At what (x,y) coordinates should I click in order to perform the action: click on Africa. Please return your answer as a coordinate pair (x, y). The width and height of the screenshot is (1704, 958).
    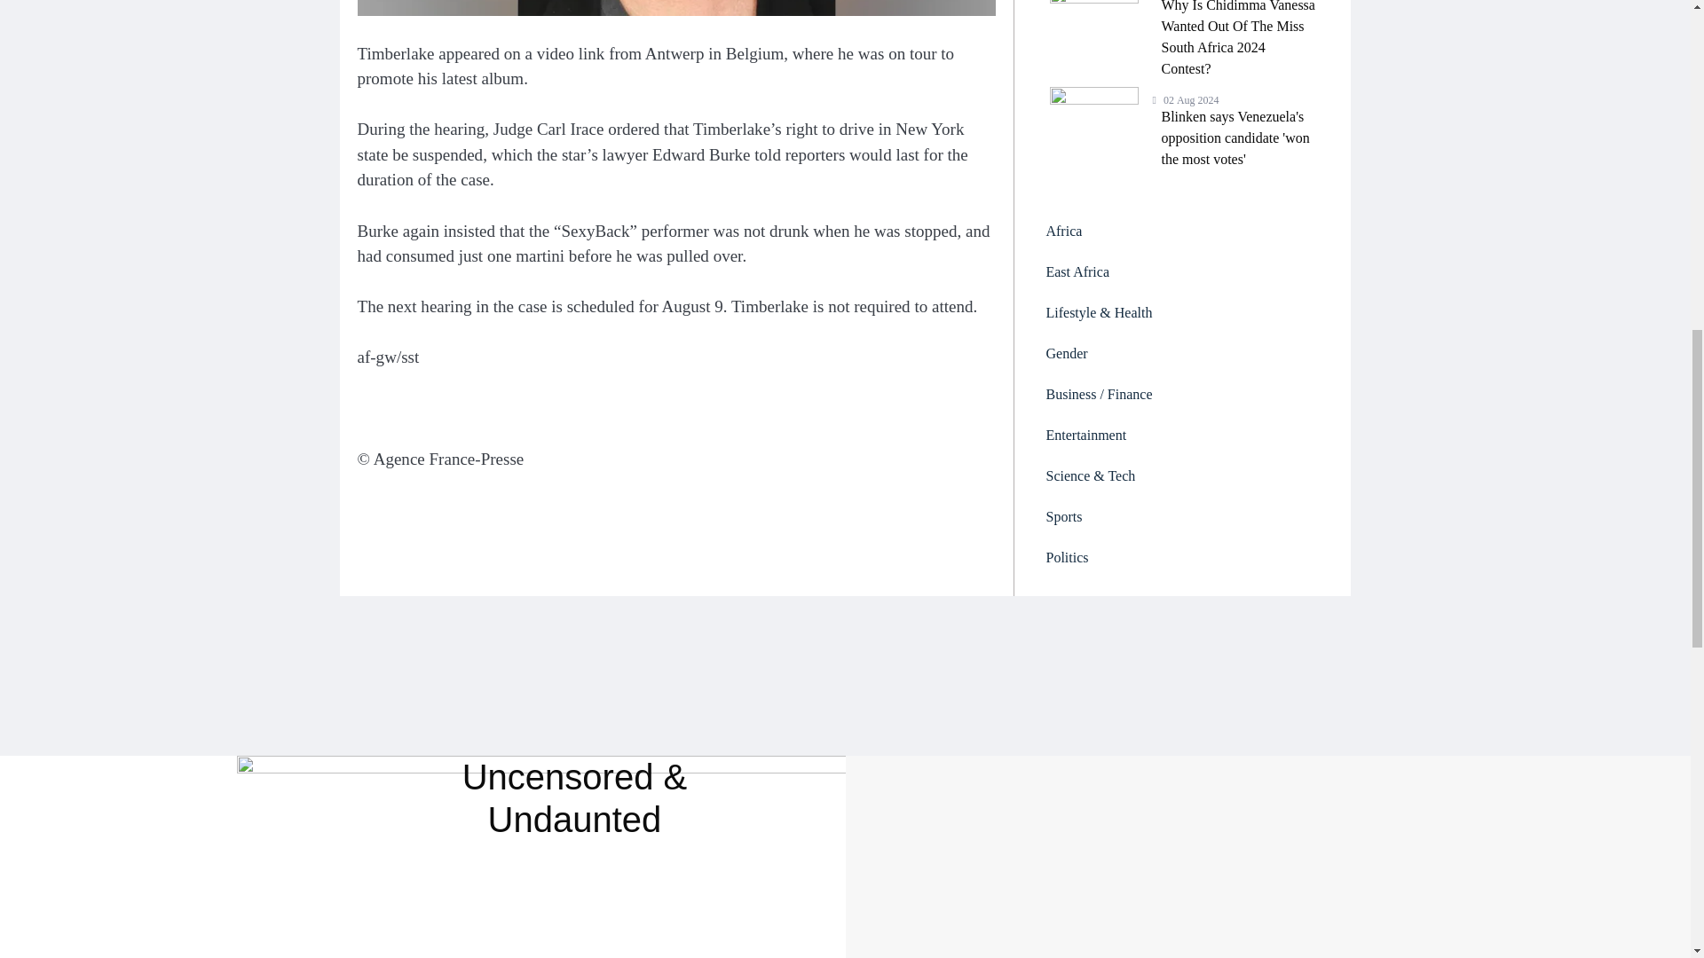
    Looking at the image, I should click on (1182, 231).